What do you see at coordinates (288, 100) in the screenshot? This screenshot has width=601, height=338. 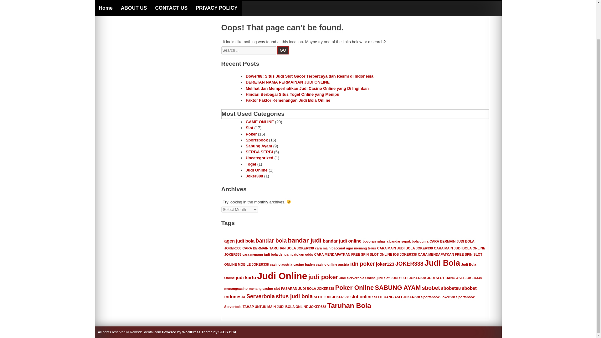 I see `Faktor Faktor Kemenangan Judi Bola Online` at bounding box center [288, 100].